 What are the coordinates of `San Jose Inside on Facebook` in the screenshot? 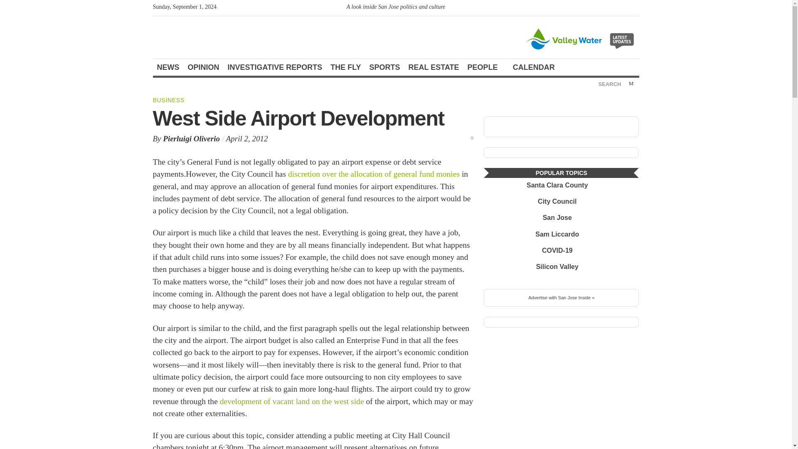 It's located at (632, 8).